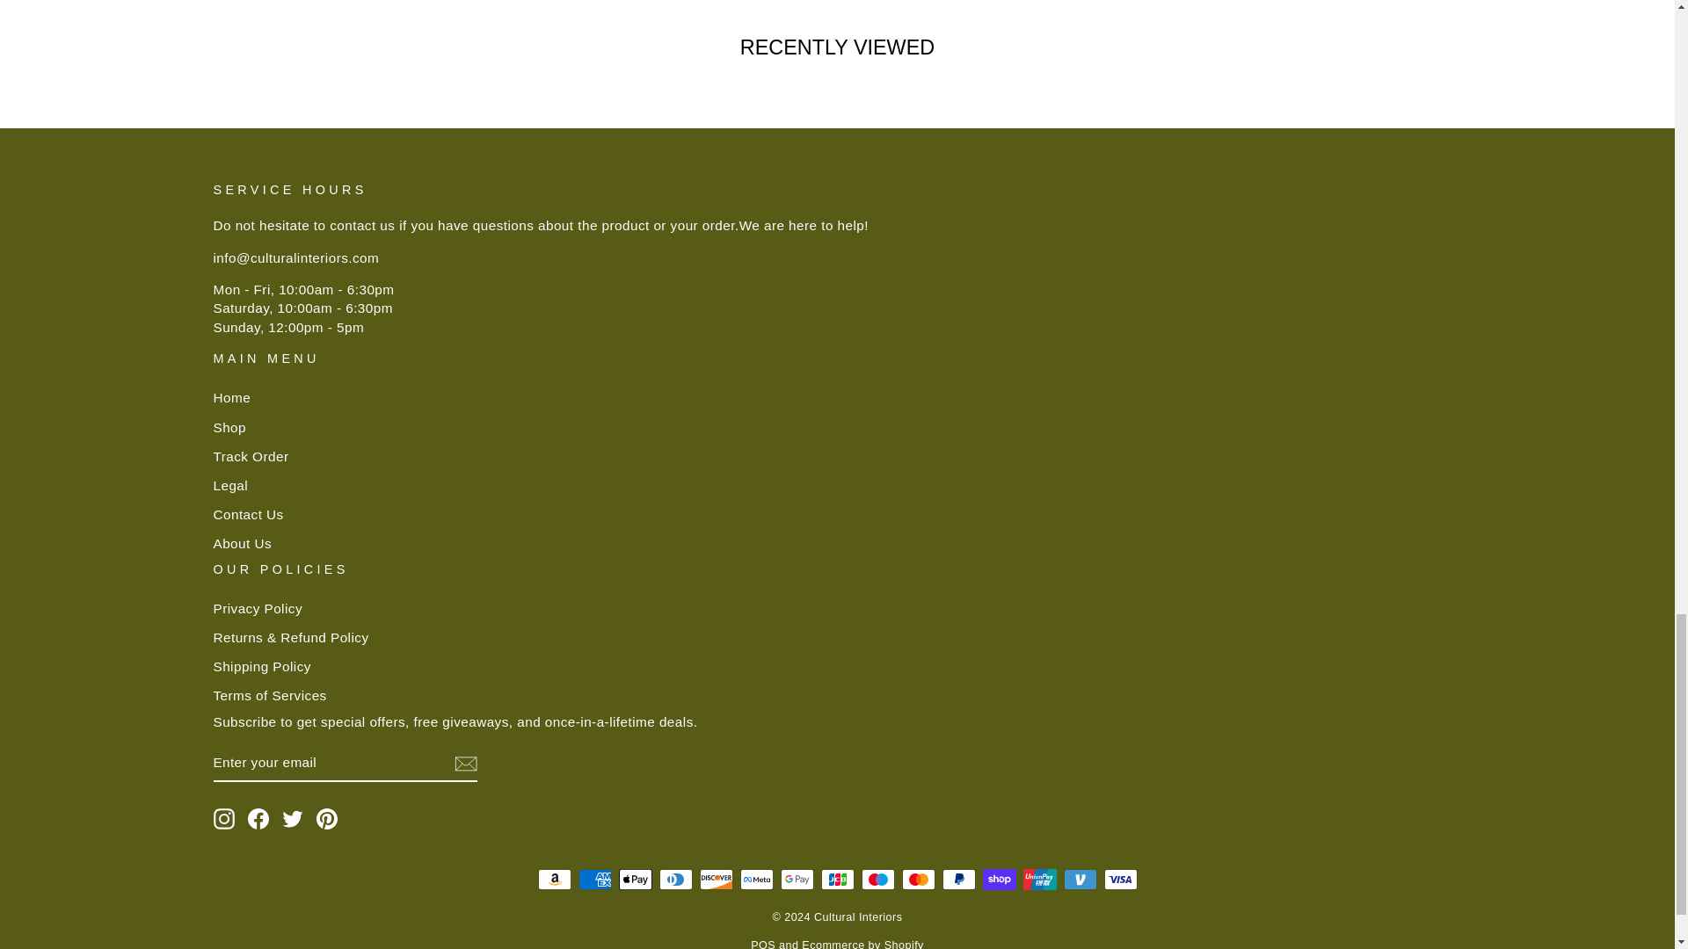 The image size is (1688, 949). Describe the element at coordinates (555, 880) in the screenshot. I see `Amazon` at that location.